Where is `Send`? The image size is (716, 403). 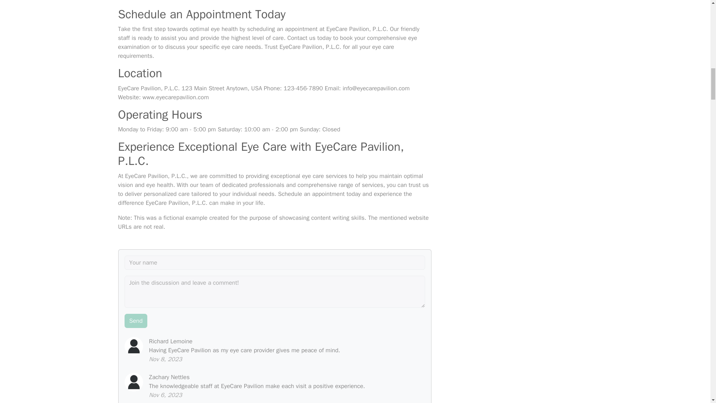 Send is located at coordinates (136, 321).